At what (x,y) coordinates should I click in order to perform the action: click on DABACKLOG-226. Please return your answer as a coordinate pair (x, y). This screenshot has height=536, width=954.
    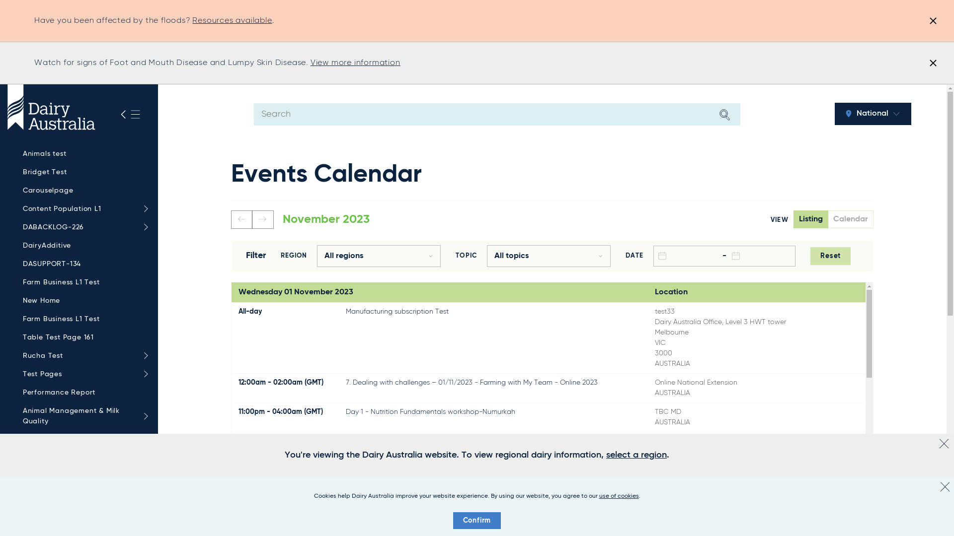
    Looking at the image, I should click on (83, 227).